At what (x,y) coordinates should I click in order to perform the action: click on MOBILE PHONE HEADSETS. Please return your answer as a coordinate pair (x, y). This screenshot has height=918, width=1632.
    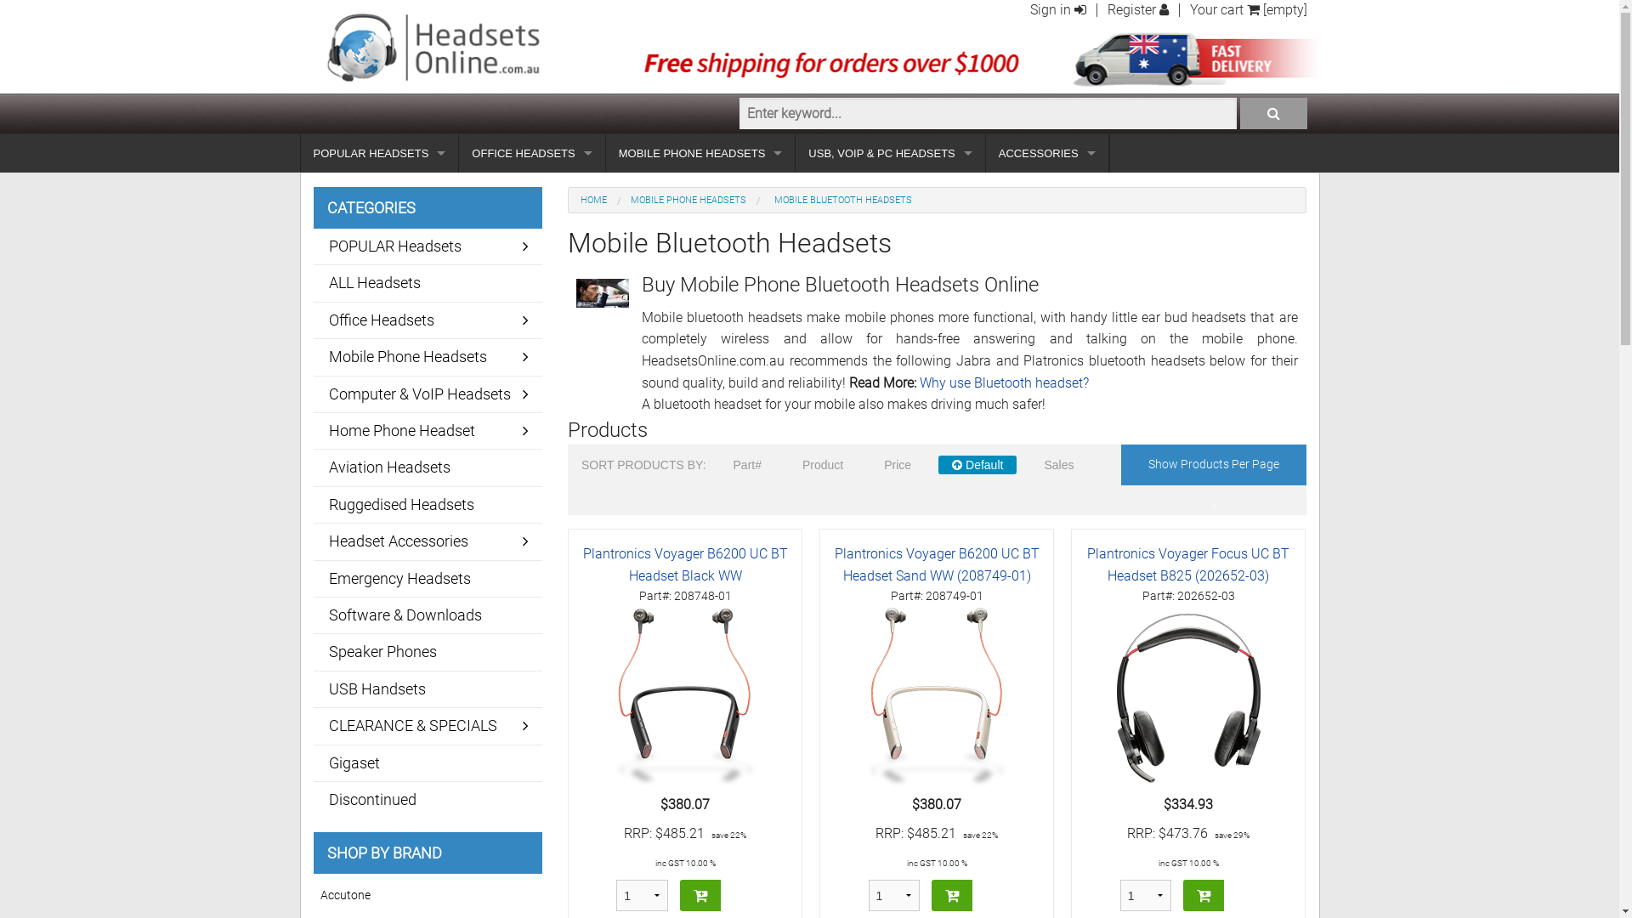
    Looking at the image, I should click on (688, 201).